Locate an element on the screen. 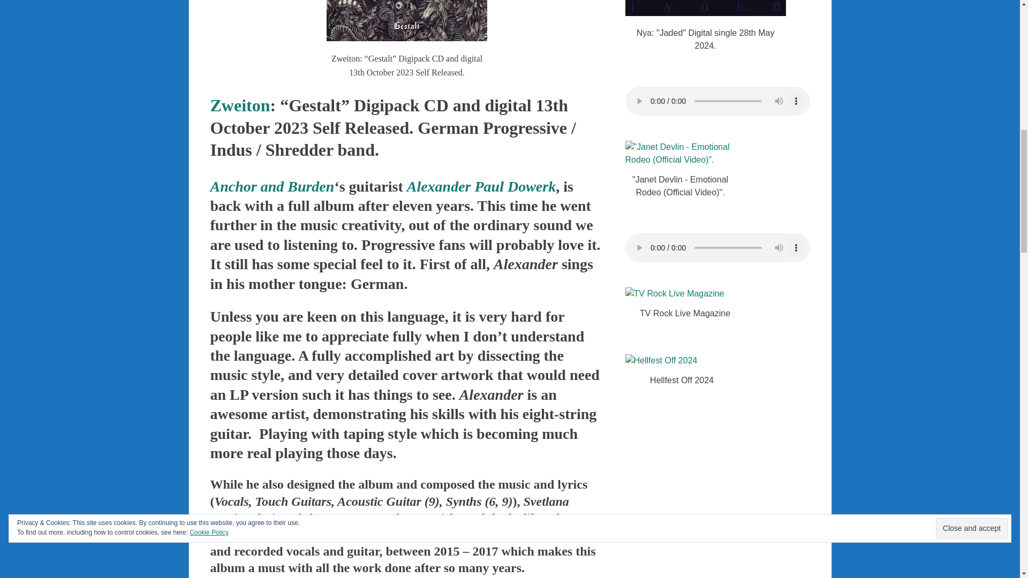  Anchor and Burden is located at coordinates (272, 186).